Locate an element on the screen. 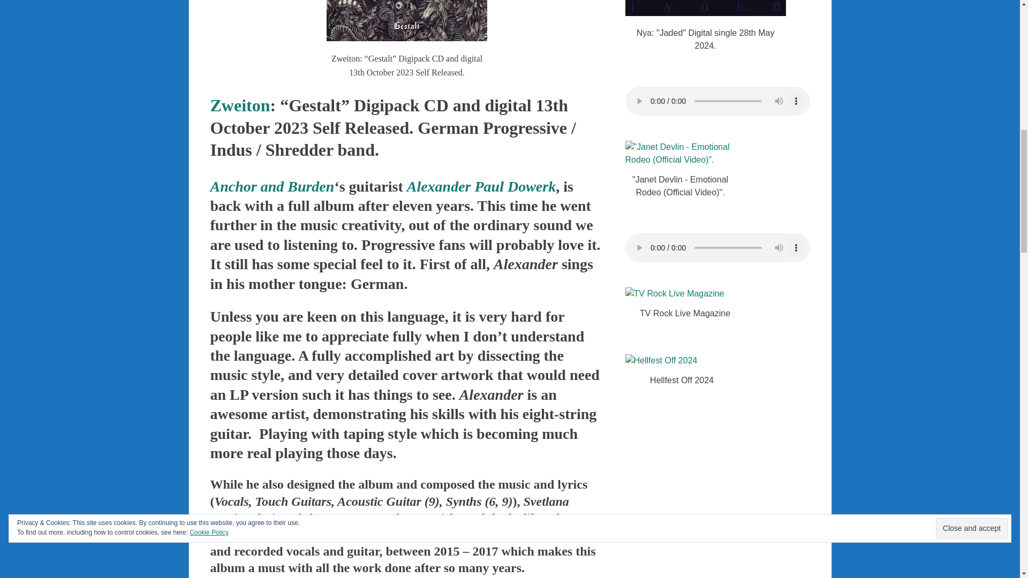  Anchor and Burden is located at coordinates (272, 186).